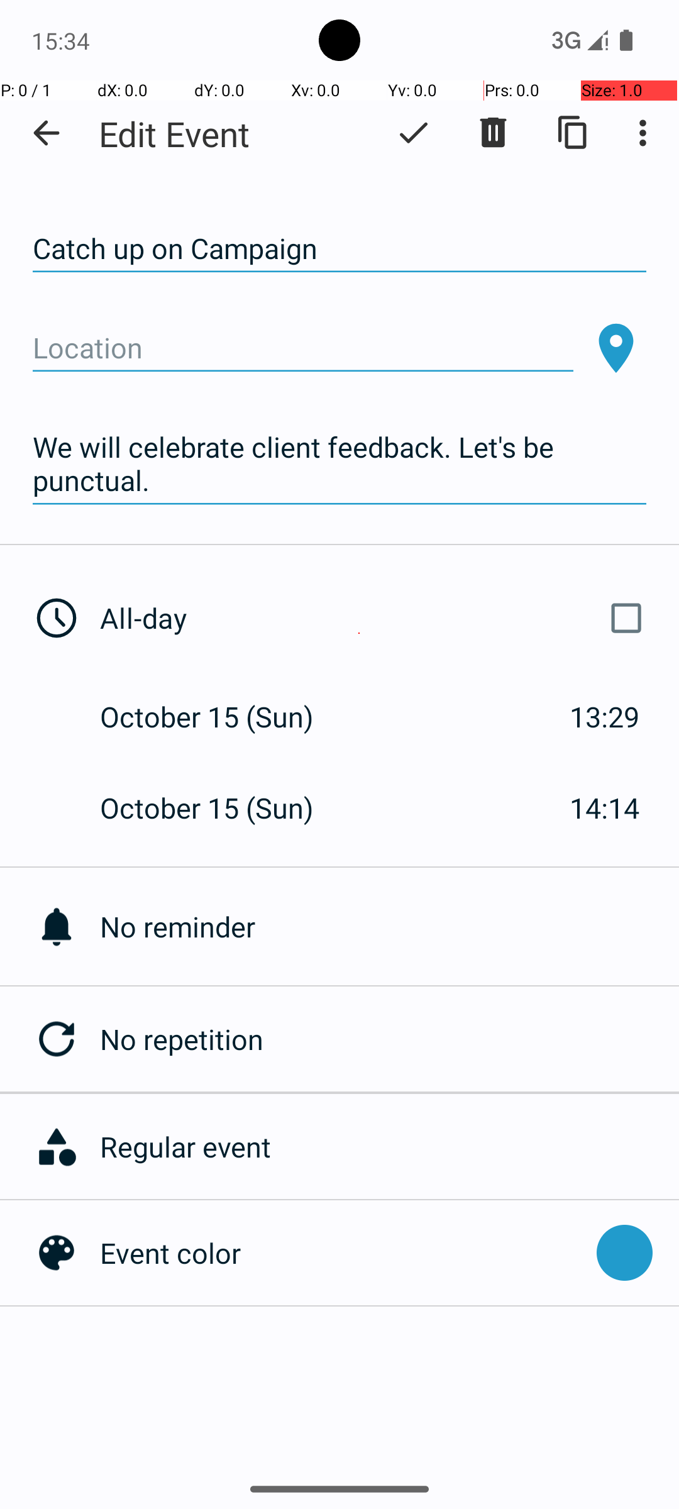  What do you see at coordinates (605, 717) in the screenshot?
I see `13:29` at bounding box center [605, 717].